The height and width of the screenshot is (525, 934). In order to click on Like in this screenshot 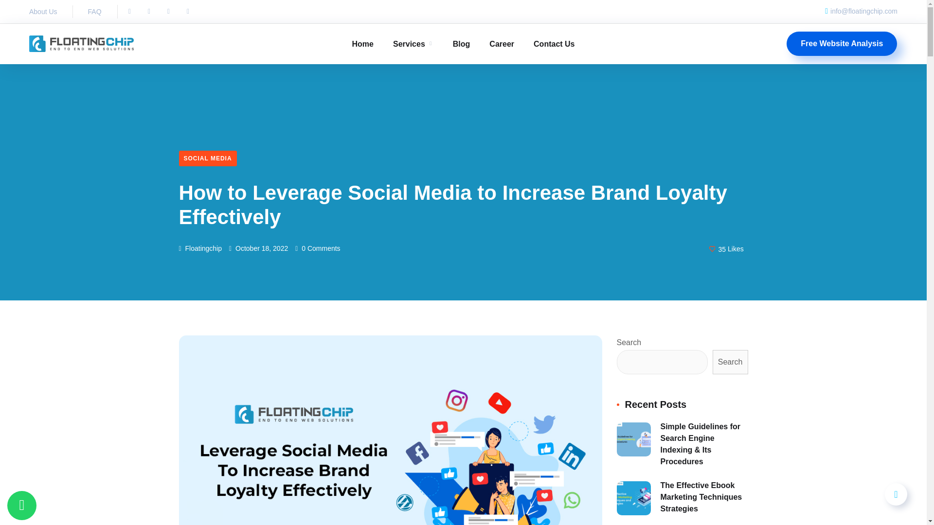, I will do `click(726, 248)`.